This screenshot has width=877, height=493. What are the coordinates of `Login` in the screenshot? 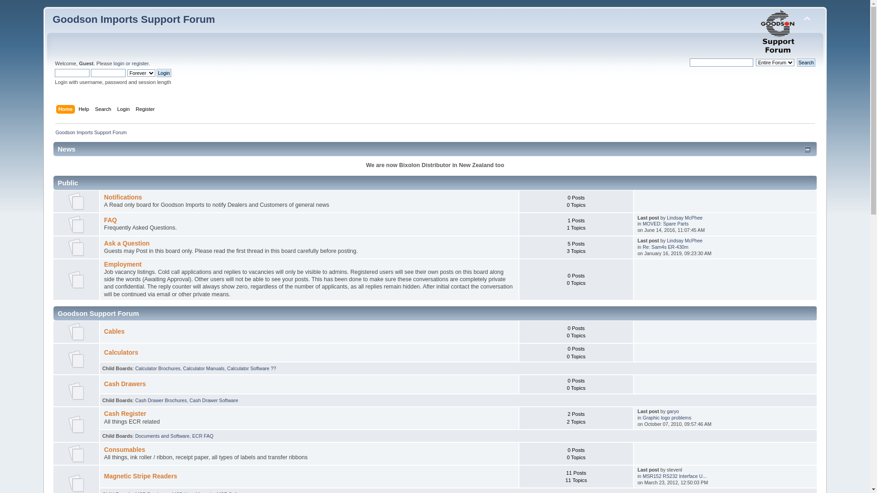 It's located at (125, 110).